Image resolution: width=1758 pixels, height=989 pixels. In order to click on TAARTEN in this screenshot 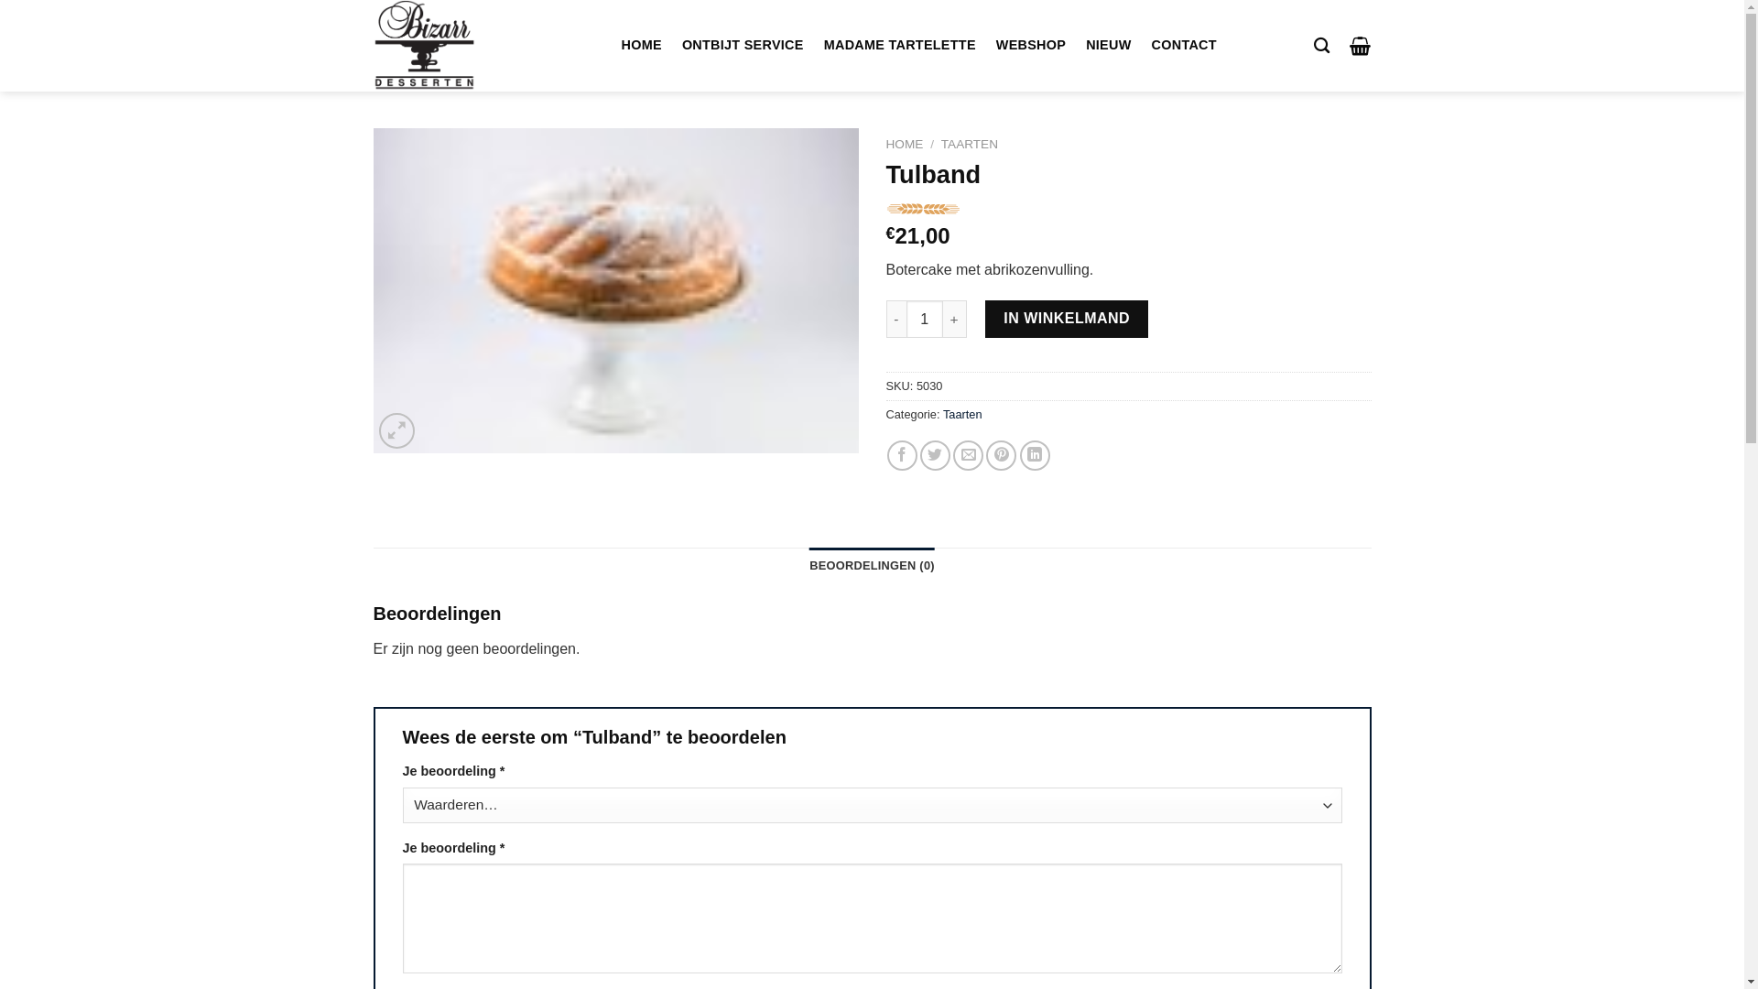, I will do `click(970, 145)`.